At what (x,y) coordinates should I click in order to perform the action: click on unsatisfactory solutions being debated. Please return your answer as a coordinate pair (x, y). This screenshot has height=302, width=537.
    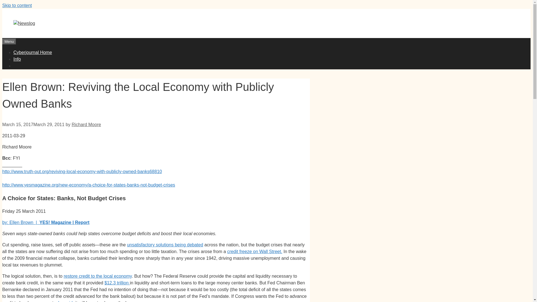
    Looking at the image, I should click on (165, 245).